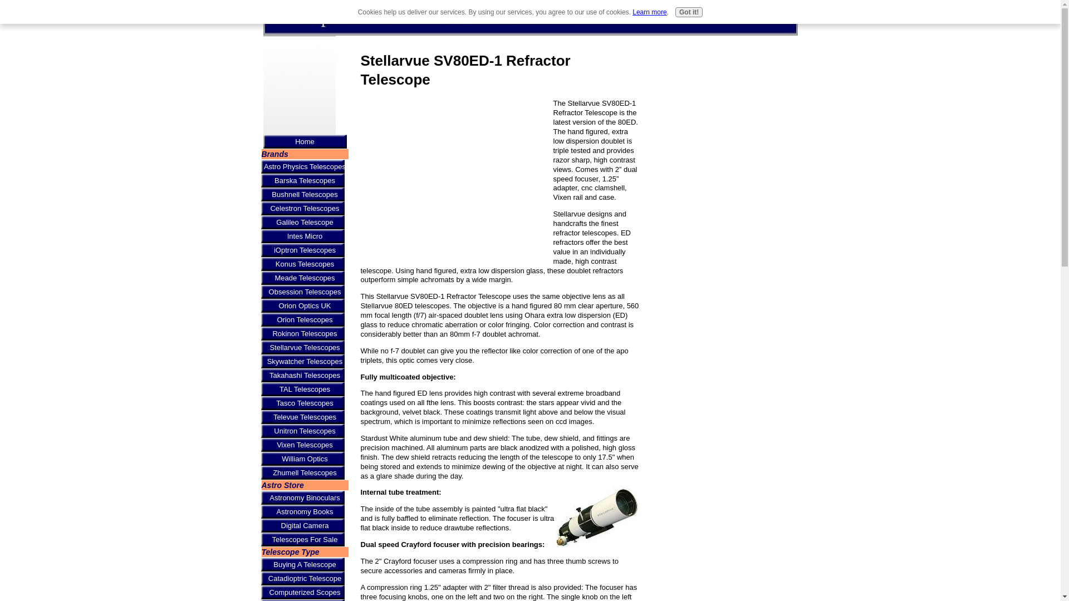 The width and height of the screenshot is (1069, 601). I want to click on Orion Optics UK, so click(304, 305).